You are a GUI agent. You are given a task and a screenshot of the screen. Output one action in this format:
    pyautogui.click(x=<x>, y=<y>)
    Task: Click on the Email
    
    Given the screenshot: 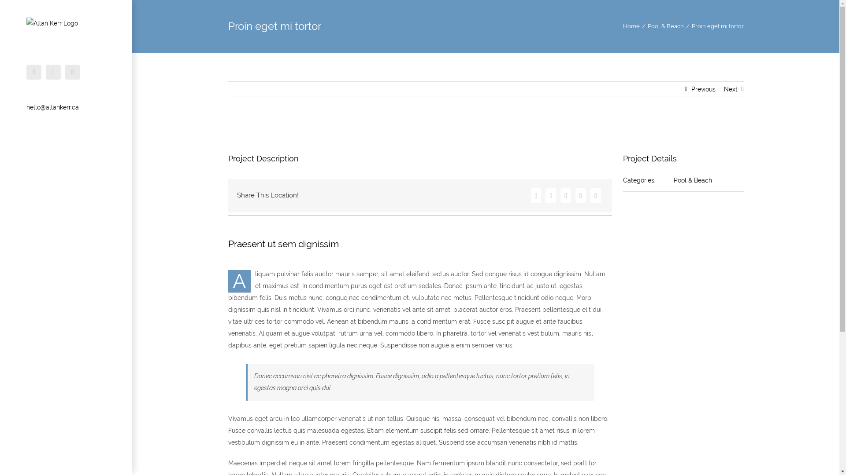 What is the action you would take?
    pyautogui.click(x=73, y=72)
    